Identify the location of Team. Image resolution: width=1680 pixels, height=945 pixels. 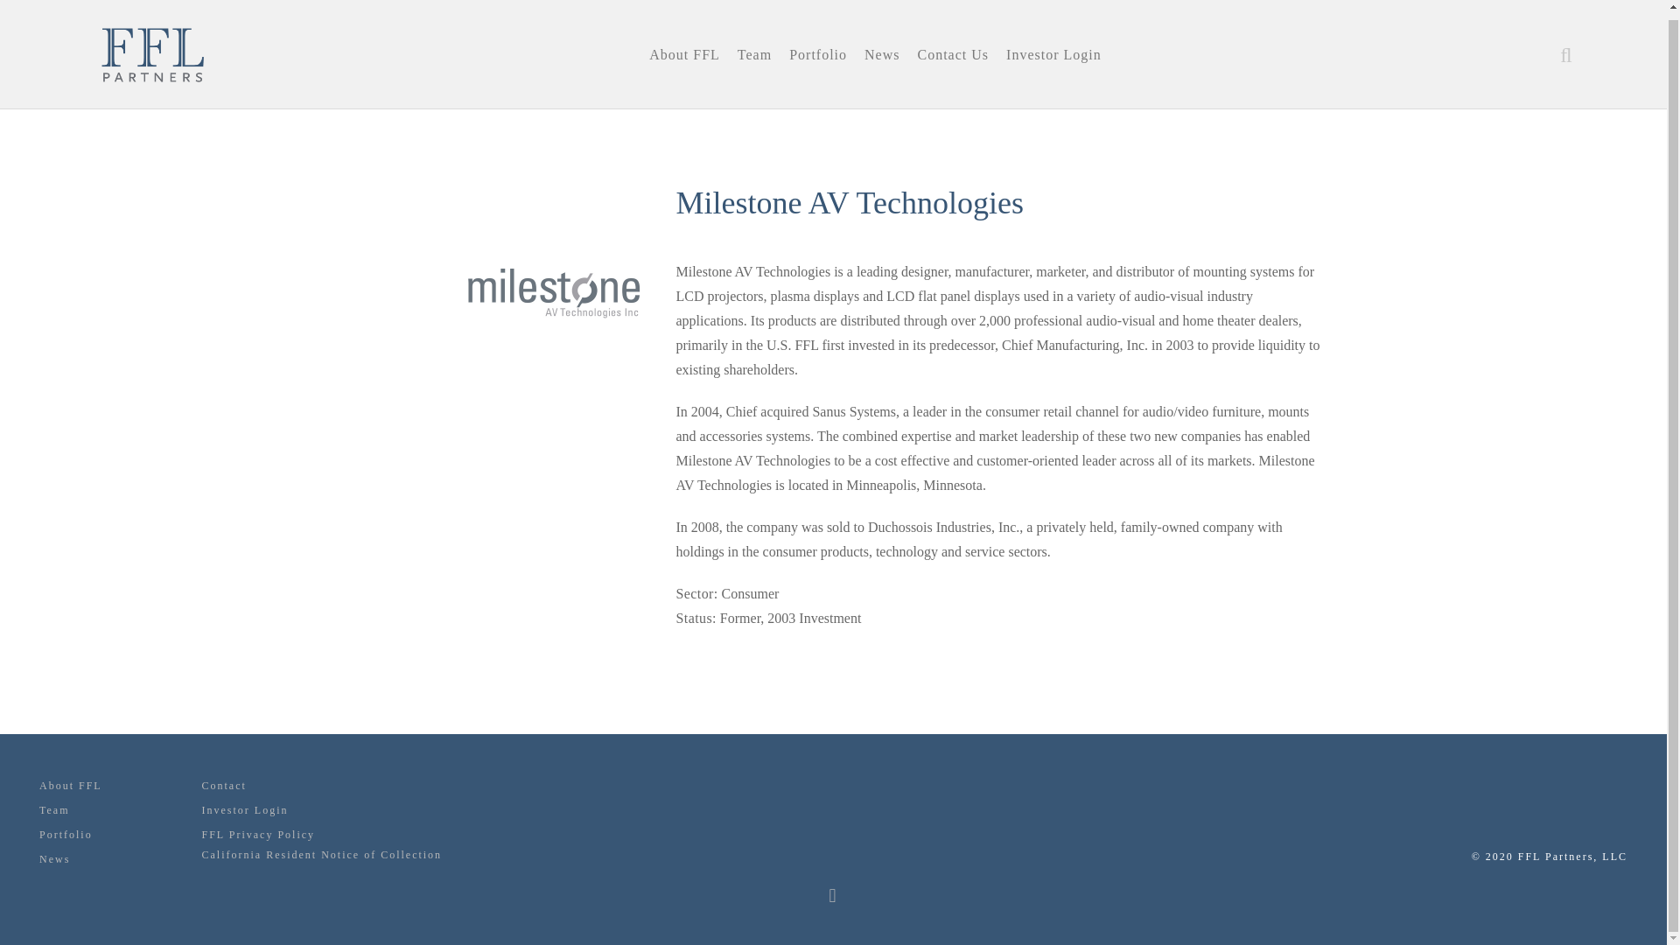
(53, 810).